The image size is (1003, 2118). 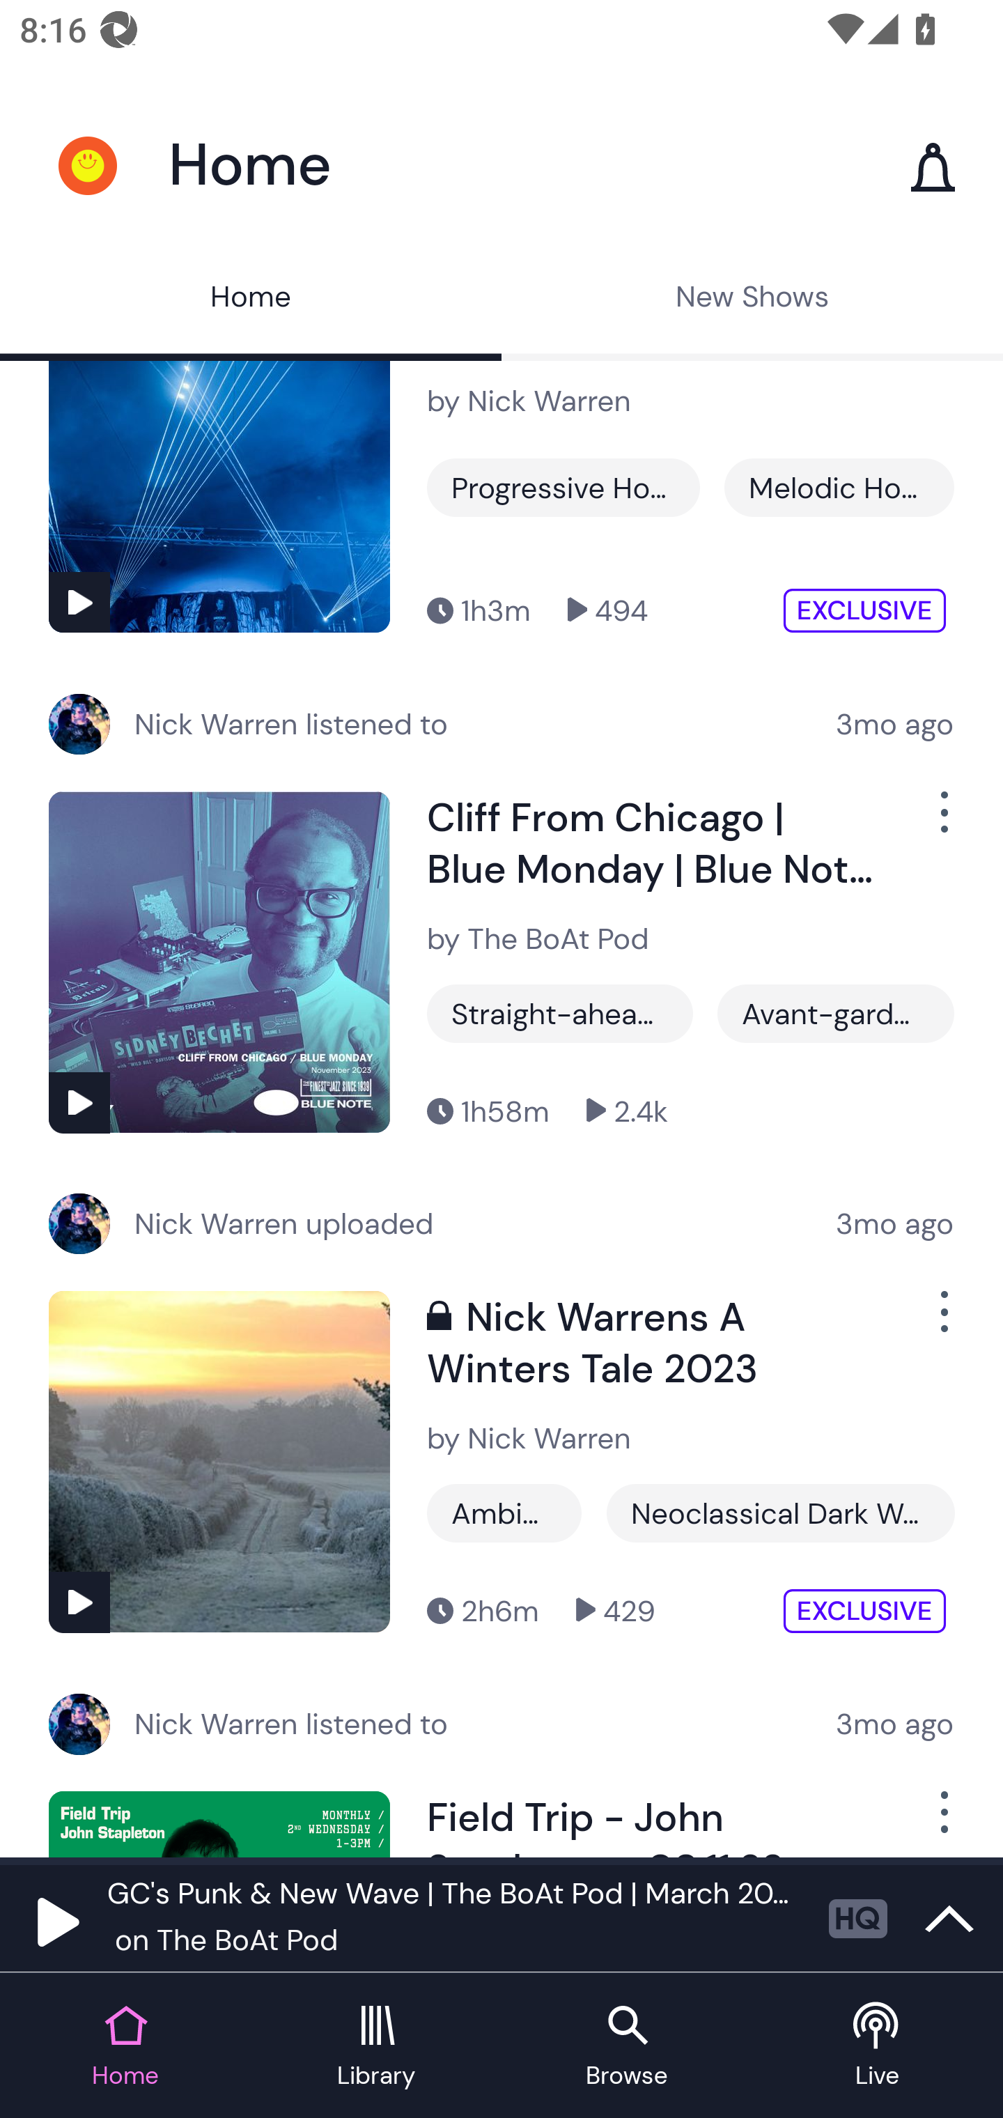 What do you see at coordinates (376, 2047) in the screenshot?
I see `Library tab Library` at bounding box center [376, 2047].